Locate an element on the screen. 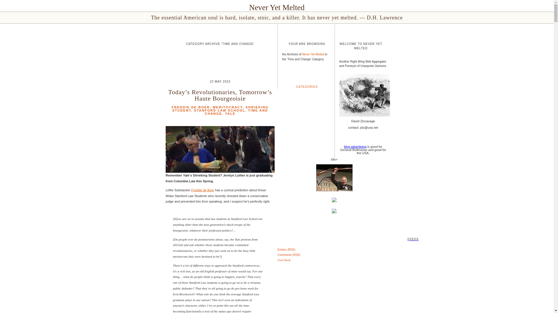 Image resolution: width=558 pixels, height=313 pixels. FREDDIE DE BOER is located at coordinates (191, 107).